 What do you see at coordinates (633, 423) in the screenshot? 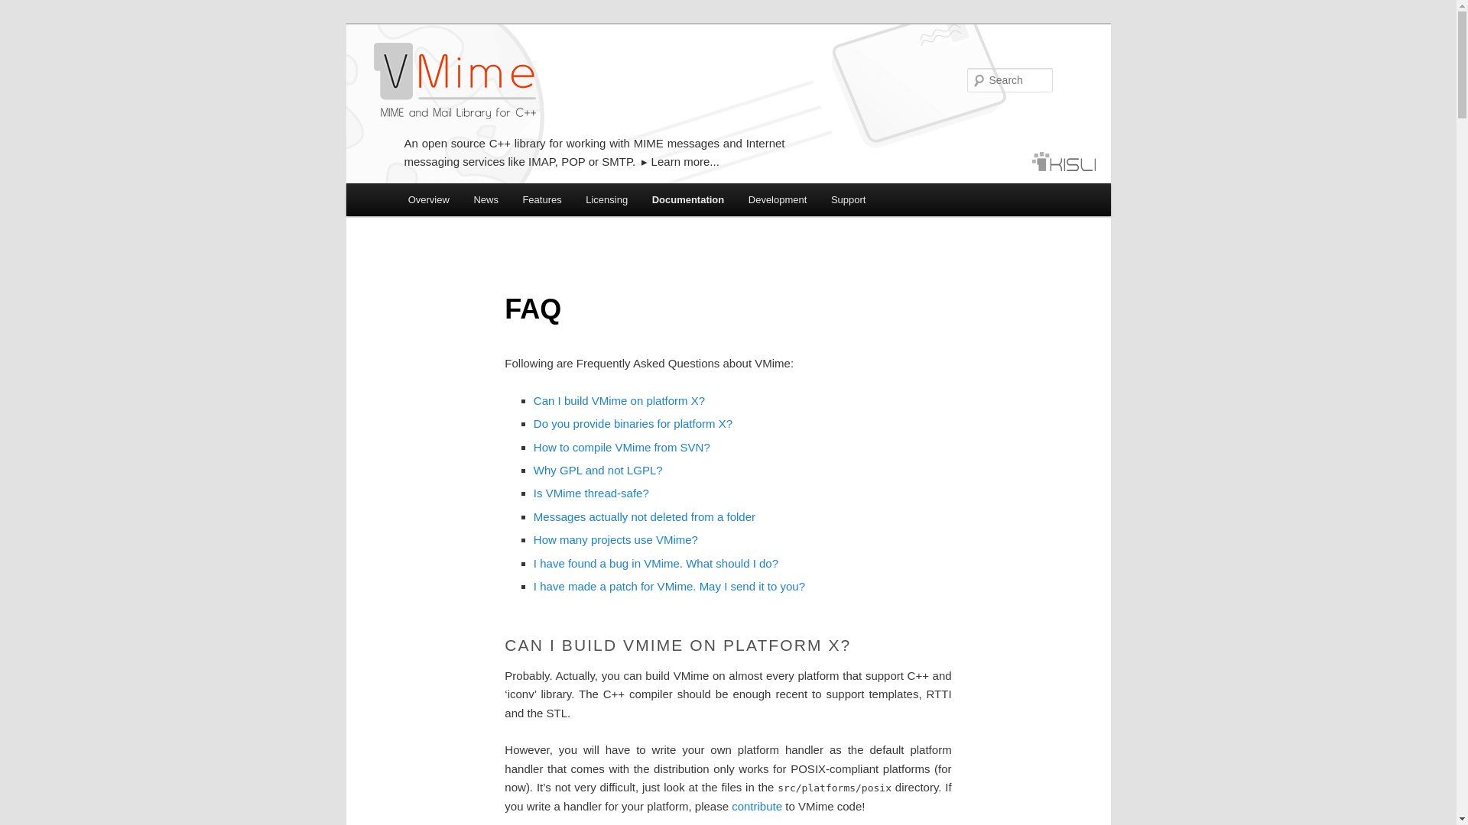
I see `Do you provide binaries for platform X?` at bounding box center [633, 423].